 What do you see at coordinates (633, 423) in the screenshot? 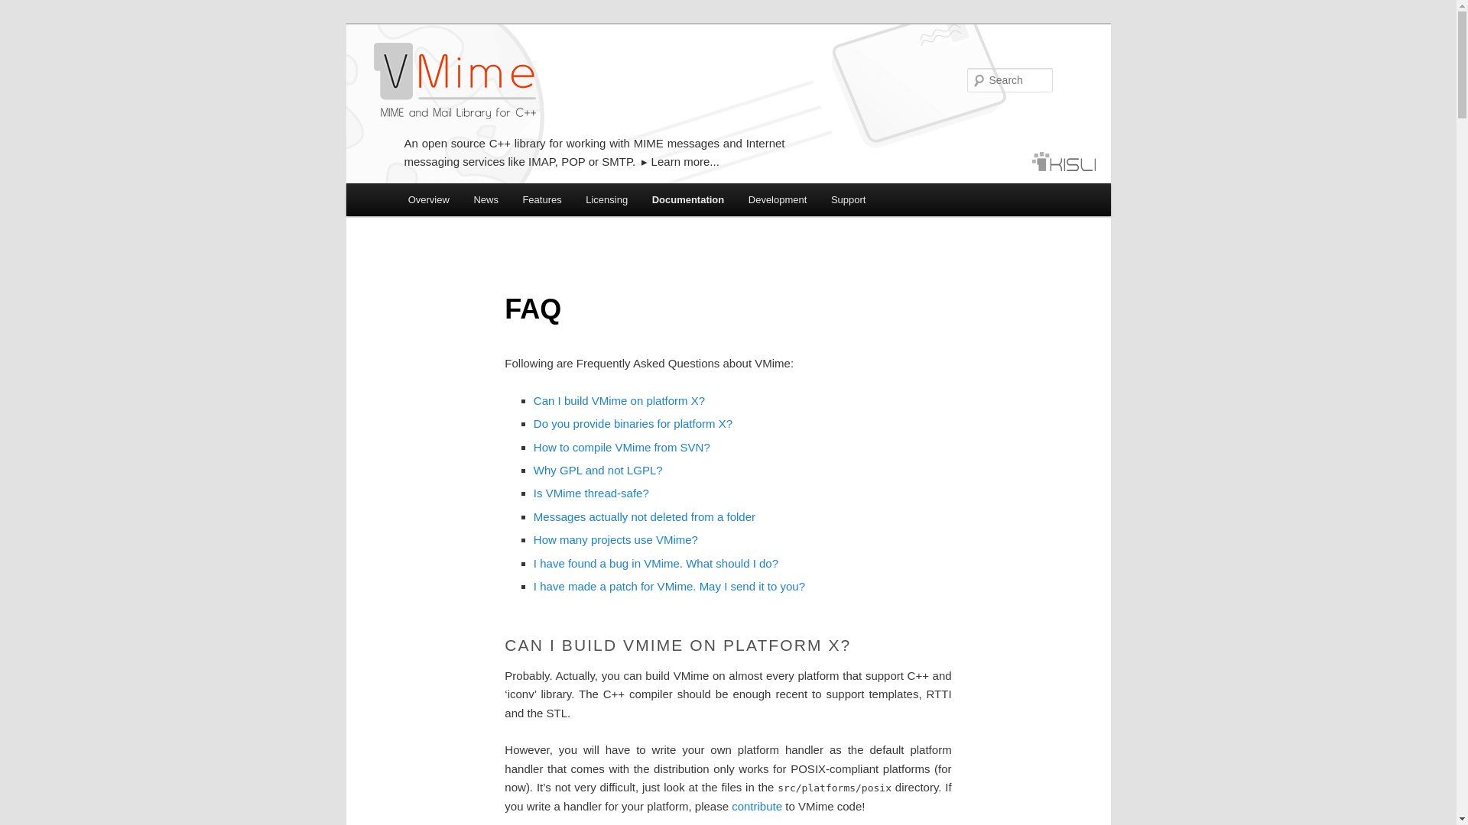
I see `Do you provide binaries for platform X?` at bounding box center [633, 423].